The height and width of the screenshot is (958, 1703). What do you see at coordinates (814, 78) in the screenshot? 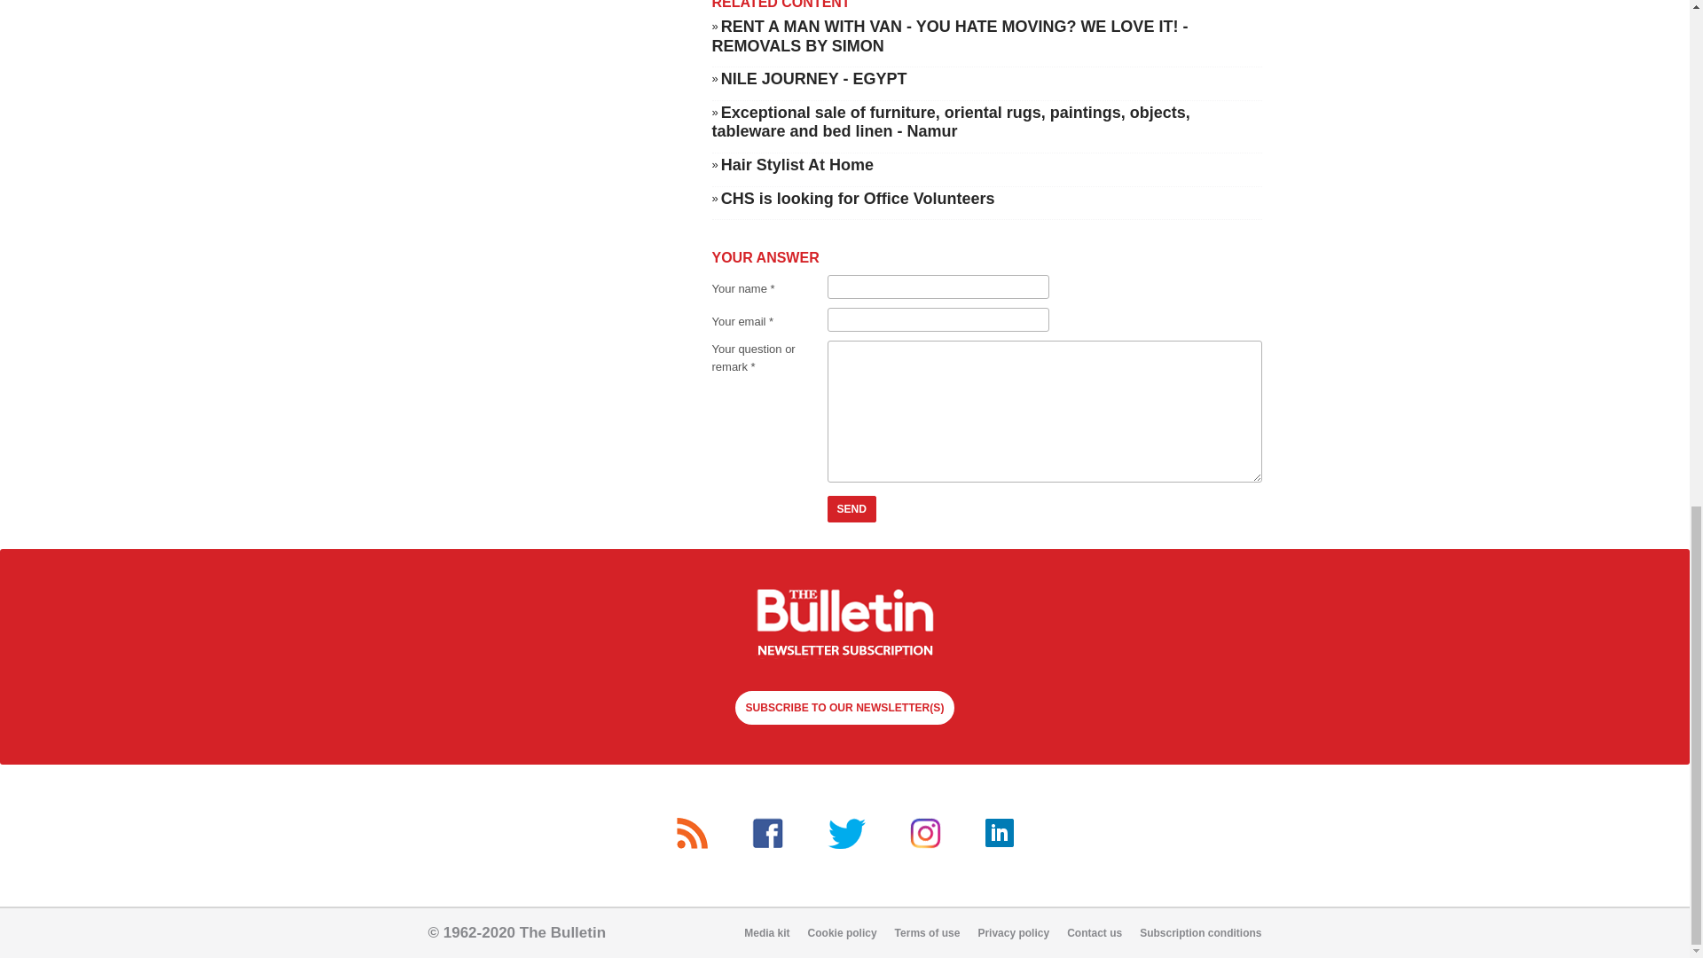
I see `NILE JOURNEY - EGYPT` at bounding box center [814, 78].